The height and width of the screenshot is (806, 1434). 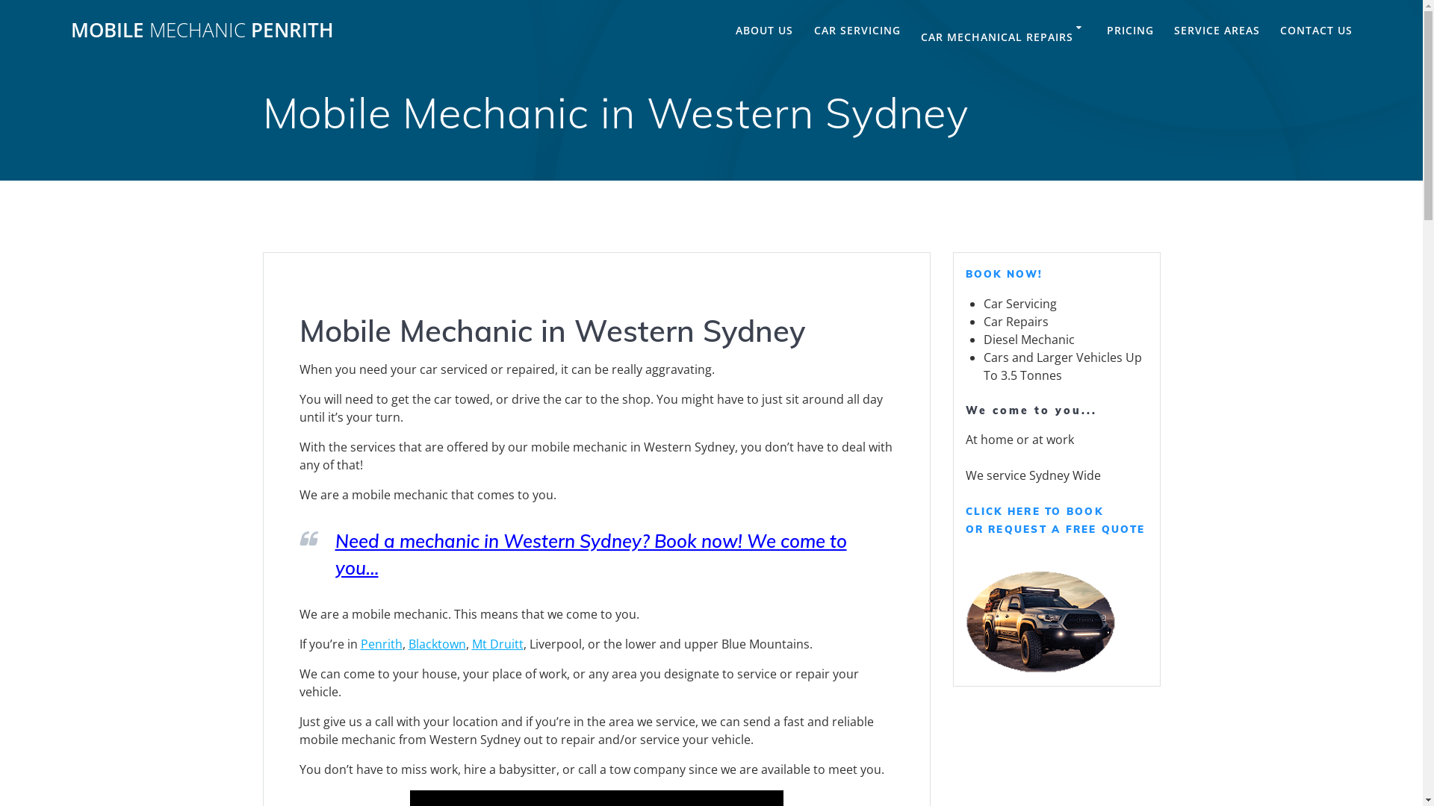 I want to click on Blacktown, so click(x=436, y=644).